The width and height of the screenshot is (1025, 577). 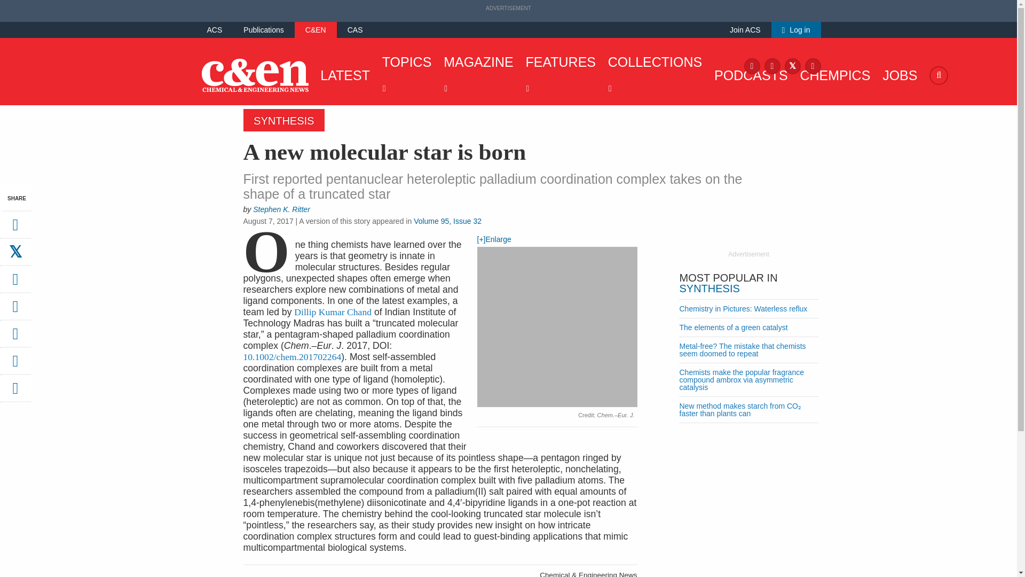 What do you see at coordinates (293, 357) in the screenshot?
I see `A Truncated Molecular Star` at bounding box center [293, 357].